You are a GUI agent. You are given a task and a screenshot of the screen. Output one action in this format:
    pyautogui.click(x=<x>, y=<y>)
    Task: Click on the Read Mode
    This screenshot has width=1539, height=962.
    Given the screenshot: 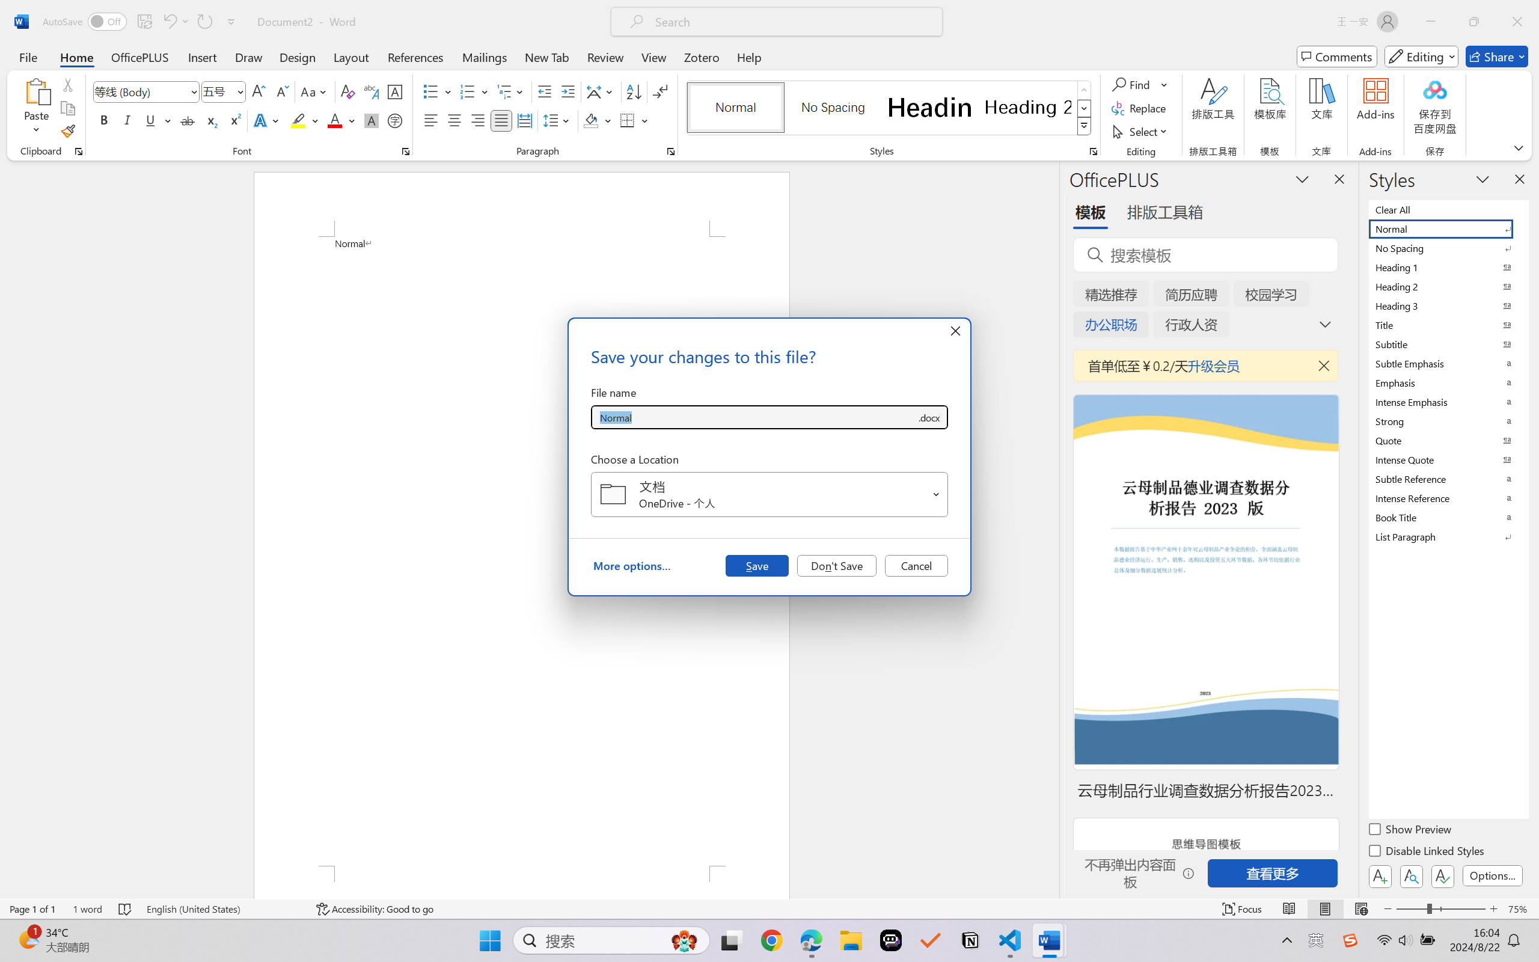 What is the action you would take?
    pyautogui.click(x=1290, y=909)
    